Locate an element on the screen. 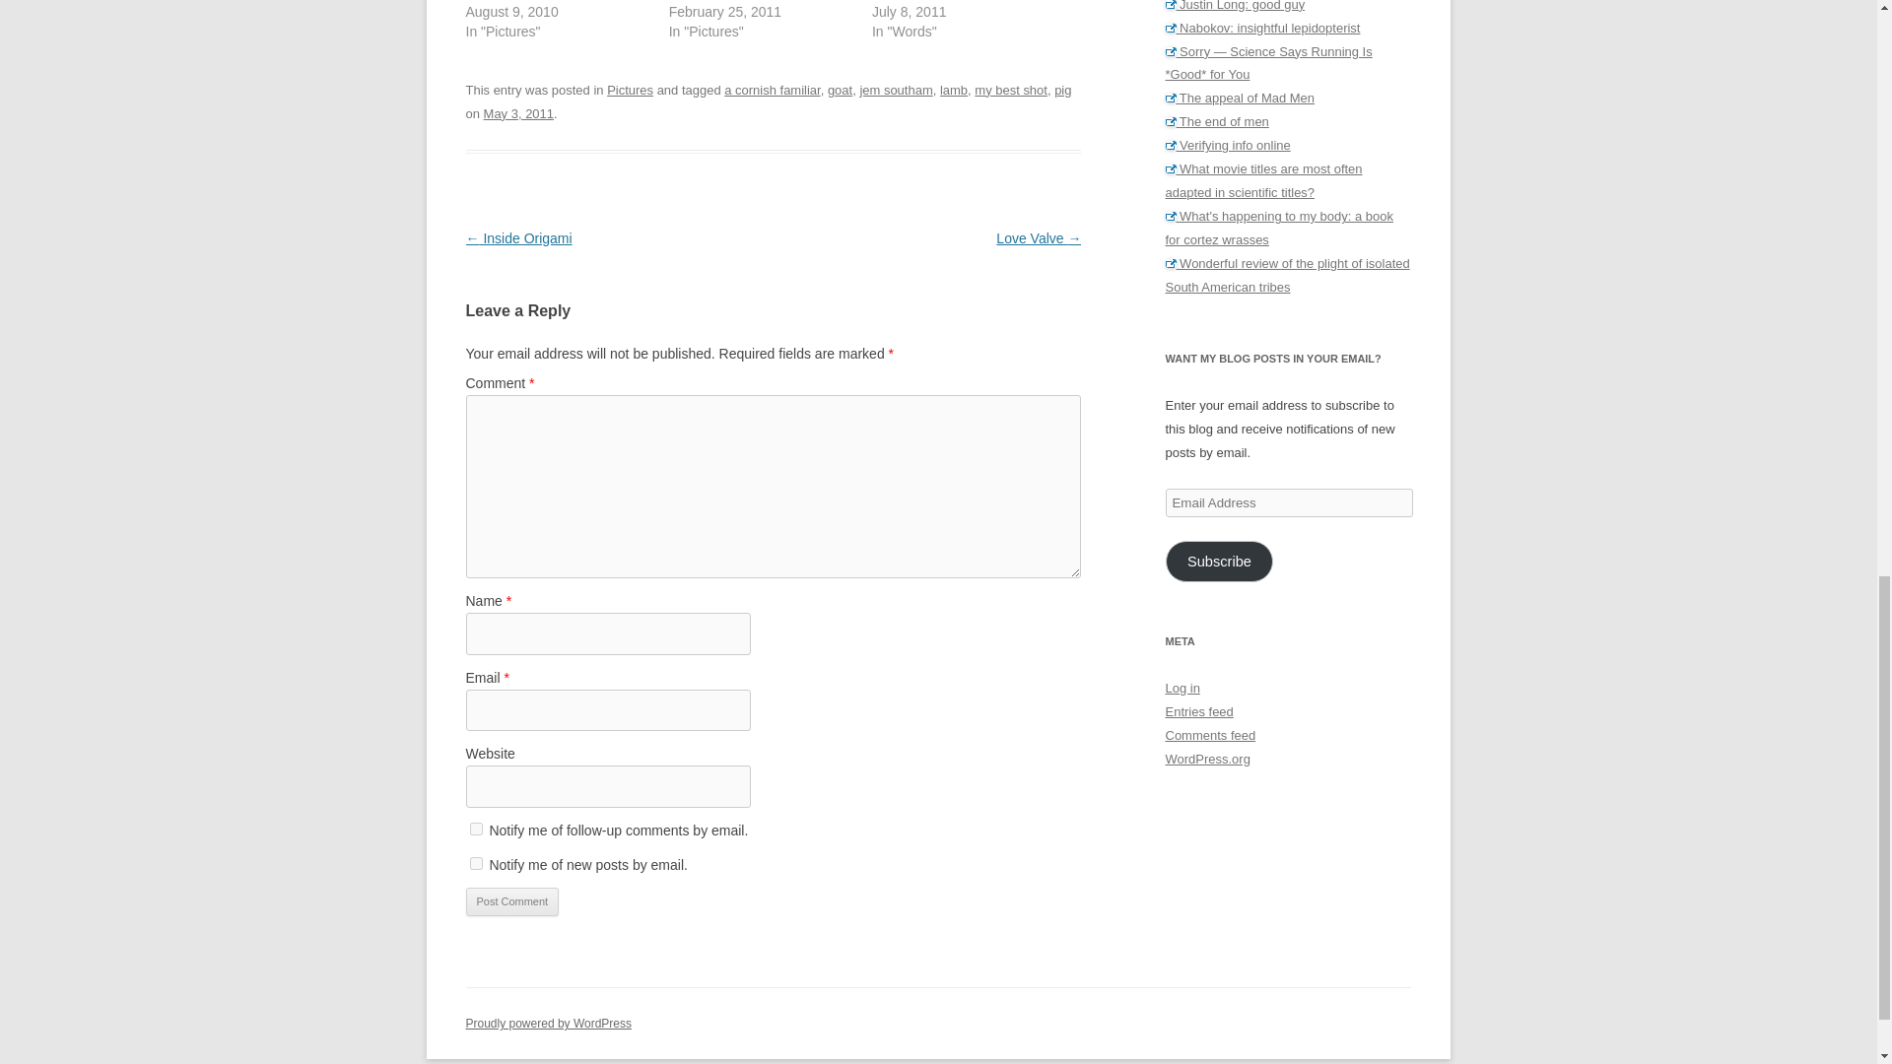 This screenshot has height=1064, width=1892. my best shot is located at coordinates (1011, 91).